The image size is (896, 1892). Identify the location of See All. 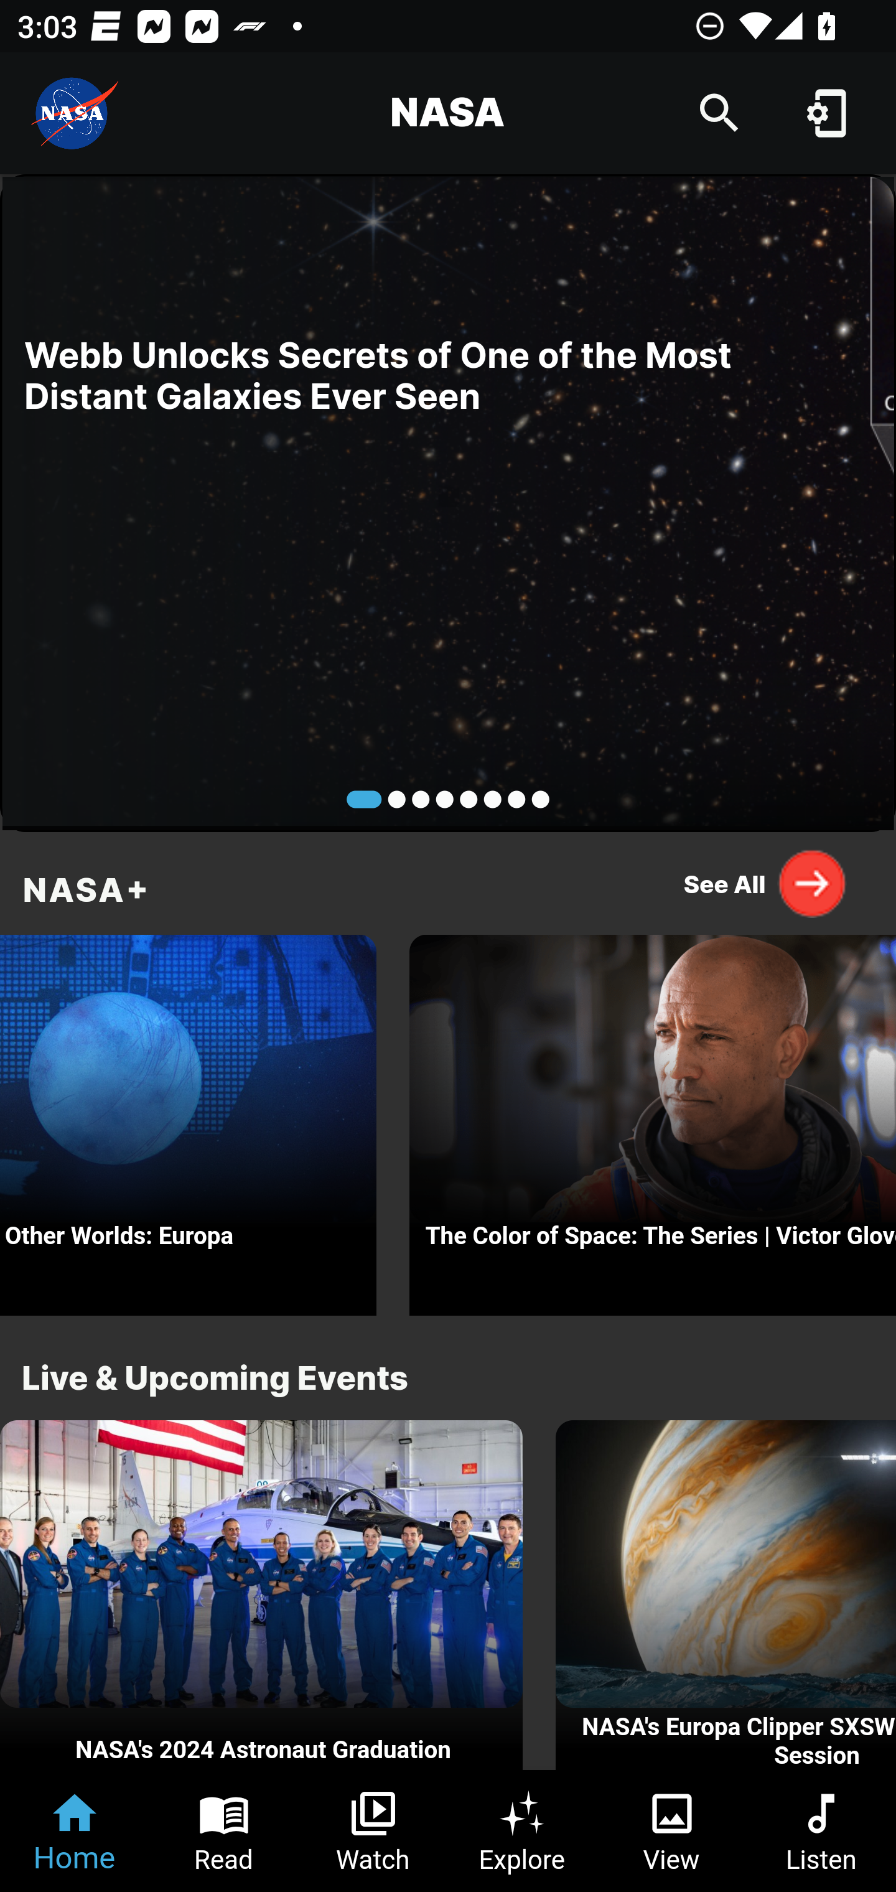
(765, 883).